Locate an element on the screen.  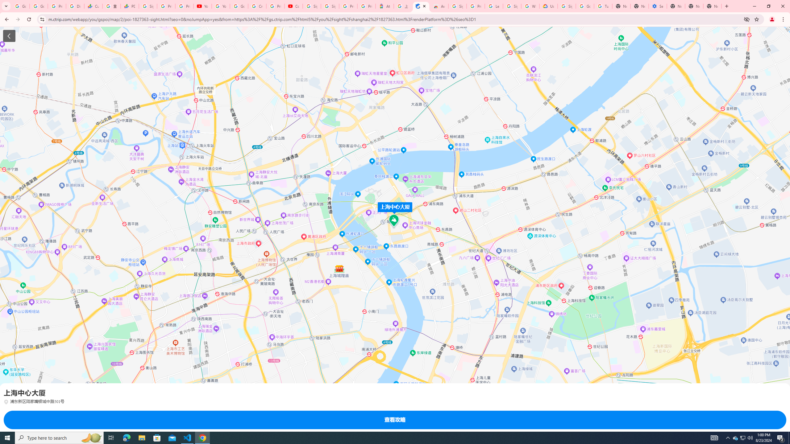
Sign in - Google Accounts is located at coordinates (148, 6).